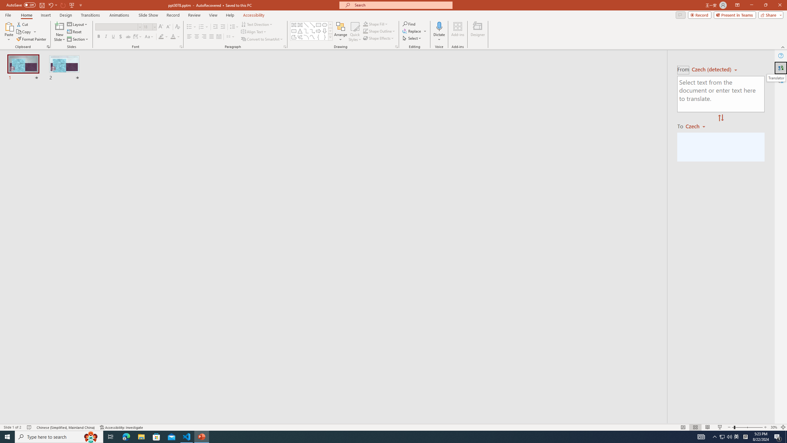 The image size is (787, 443). I want to click on Shape Outline Green, Accent 1, so click(365, 31).